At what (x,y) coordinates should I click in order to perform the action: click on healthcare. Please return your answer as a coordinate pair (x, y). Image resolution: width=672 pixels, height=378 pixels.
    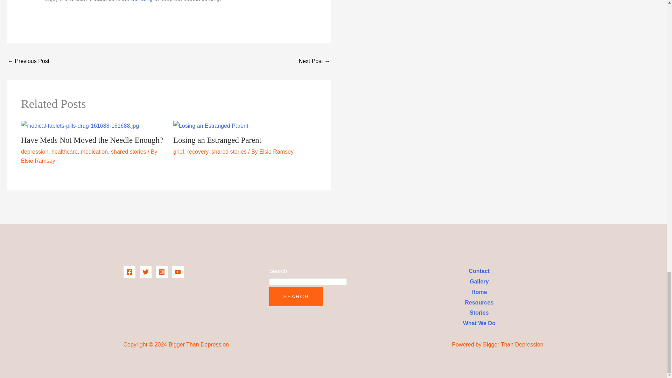
    Looking at the image, I should click on (64, 152).